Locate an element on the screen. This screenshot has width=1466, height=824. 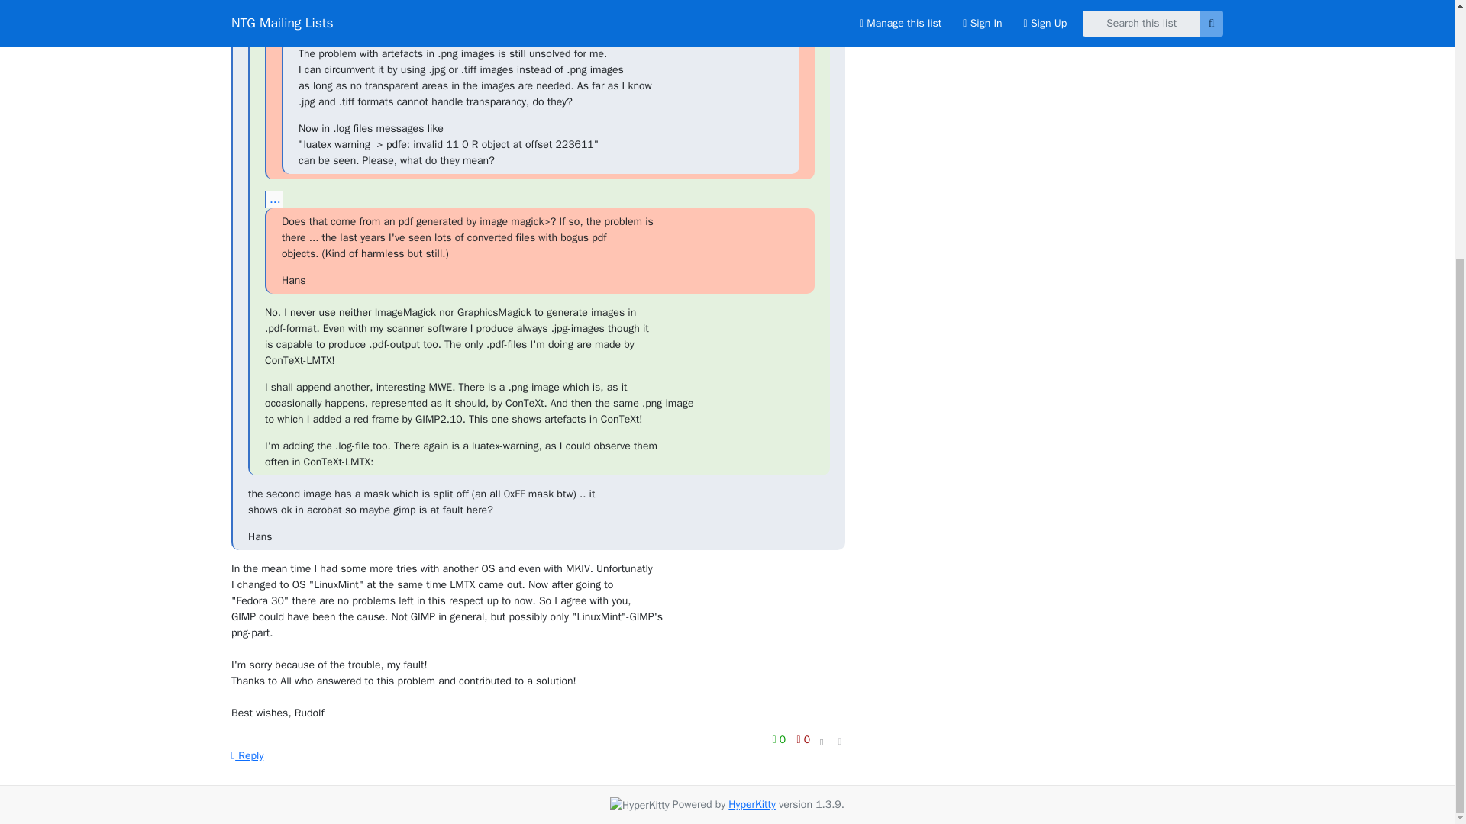
... is located at coordinates (290, 31).